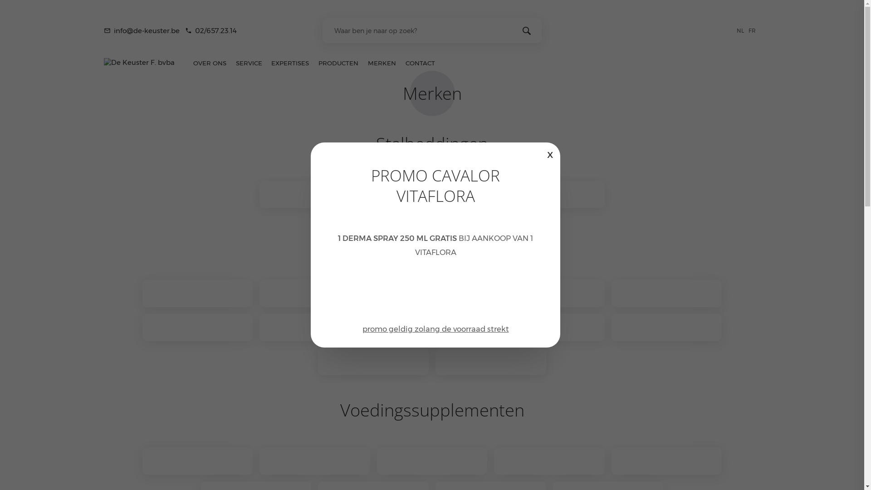  Describe the element at coordinates (139, 63) in the screenshot. I see `De Keuster F. bvba` at that location.